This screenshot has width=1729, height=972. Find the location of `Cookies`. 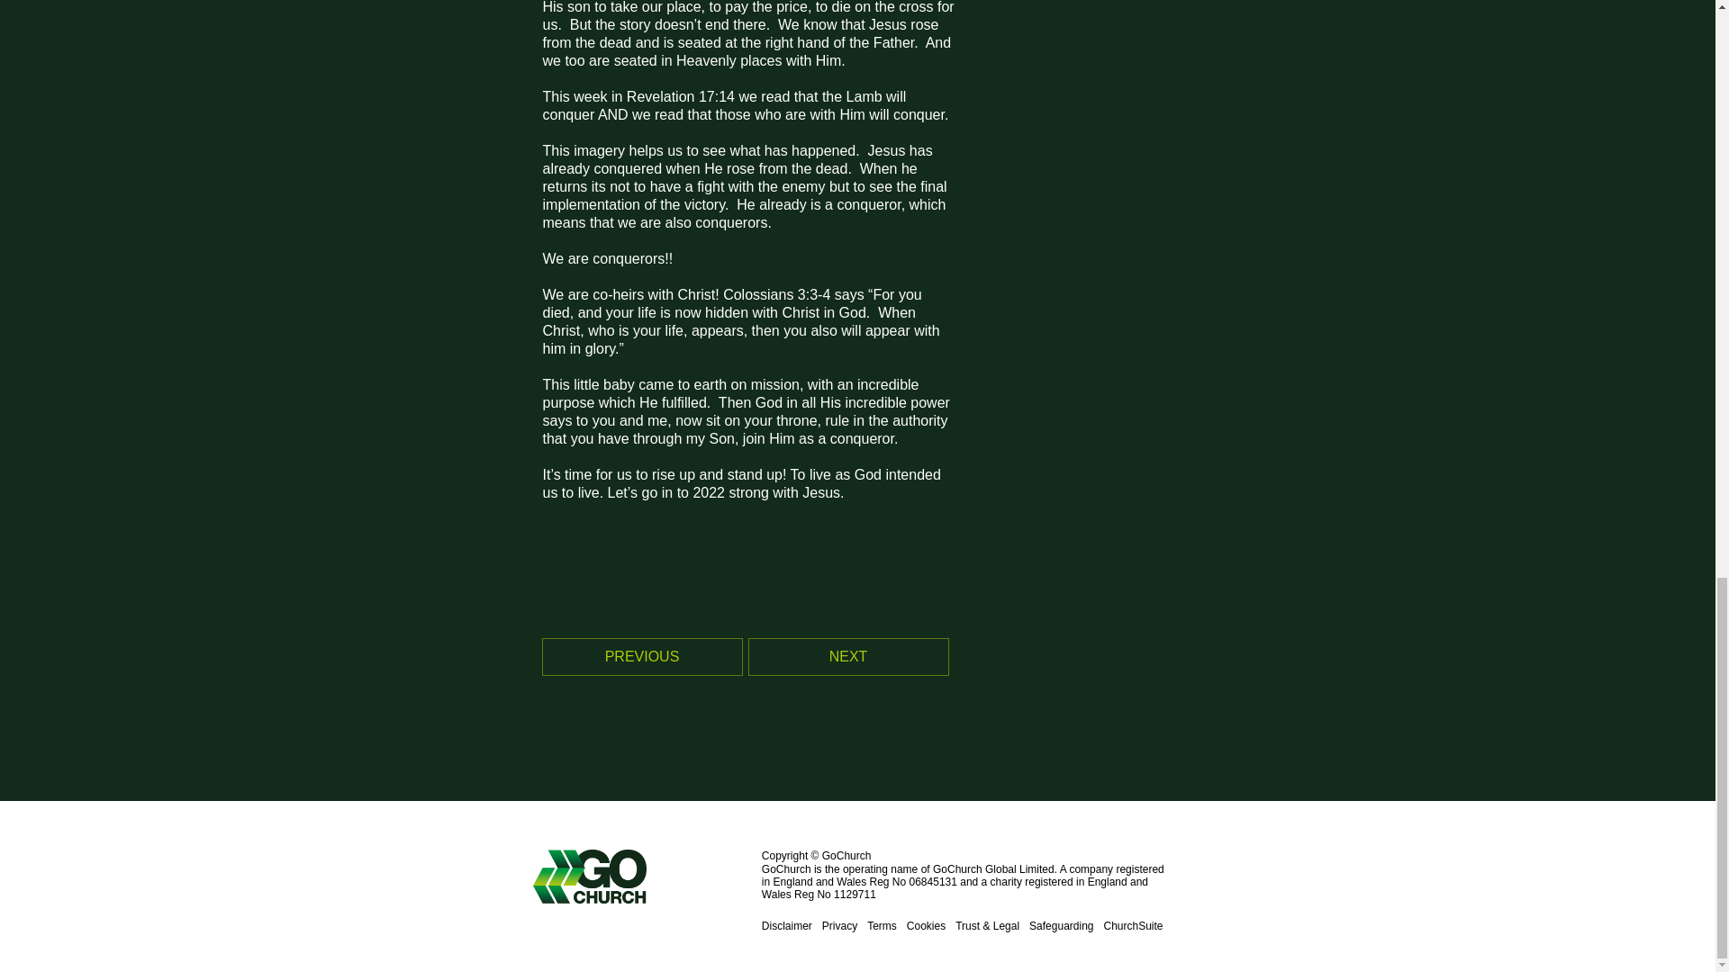

Cookies is located at coordinates (926, 925).